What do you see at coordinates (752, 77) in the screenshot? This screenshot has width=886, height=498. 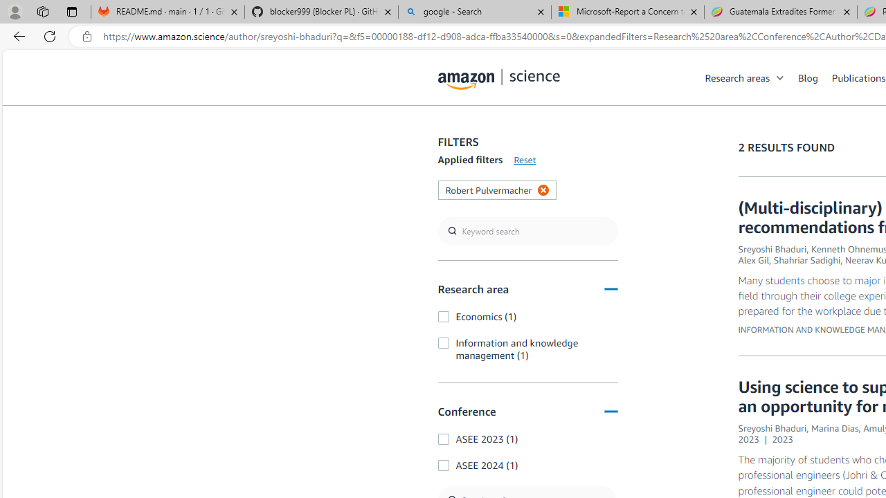 I see `Research areas` at bounding box center [752, 77].